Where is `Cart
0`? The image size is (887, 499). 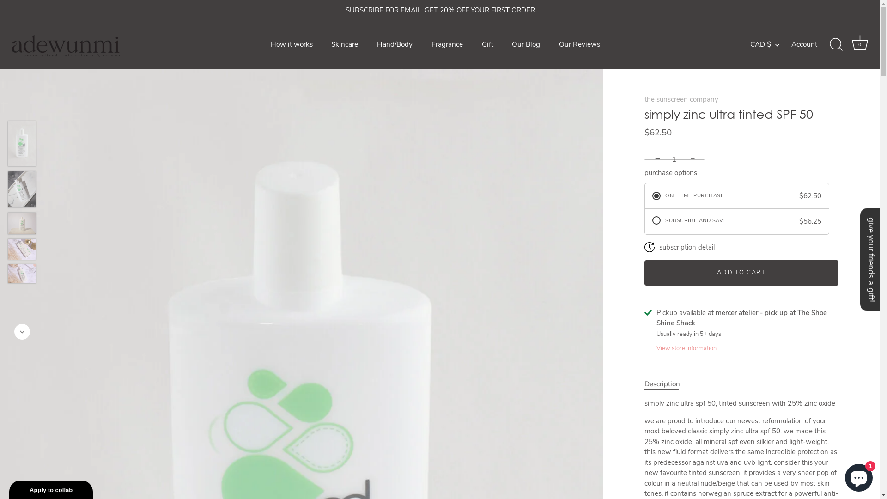 Cart
0 is located at coordinates (860, 44).